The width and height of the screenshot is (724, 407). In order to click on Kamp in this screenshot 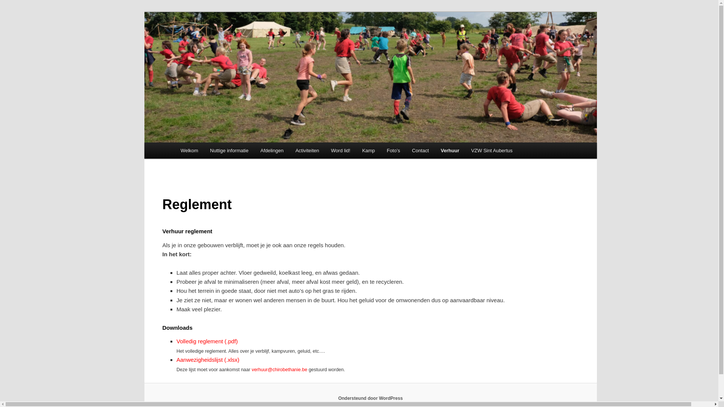, I will do `click(368, 151)`.